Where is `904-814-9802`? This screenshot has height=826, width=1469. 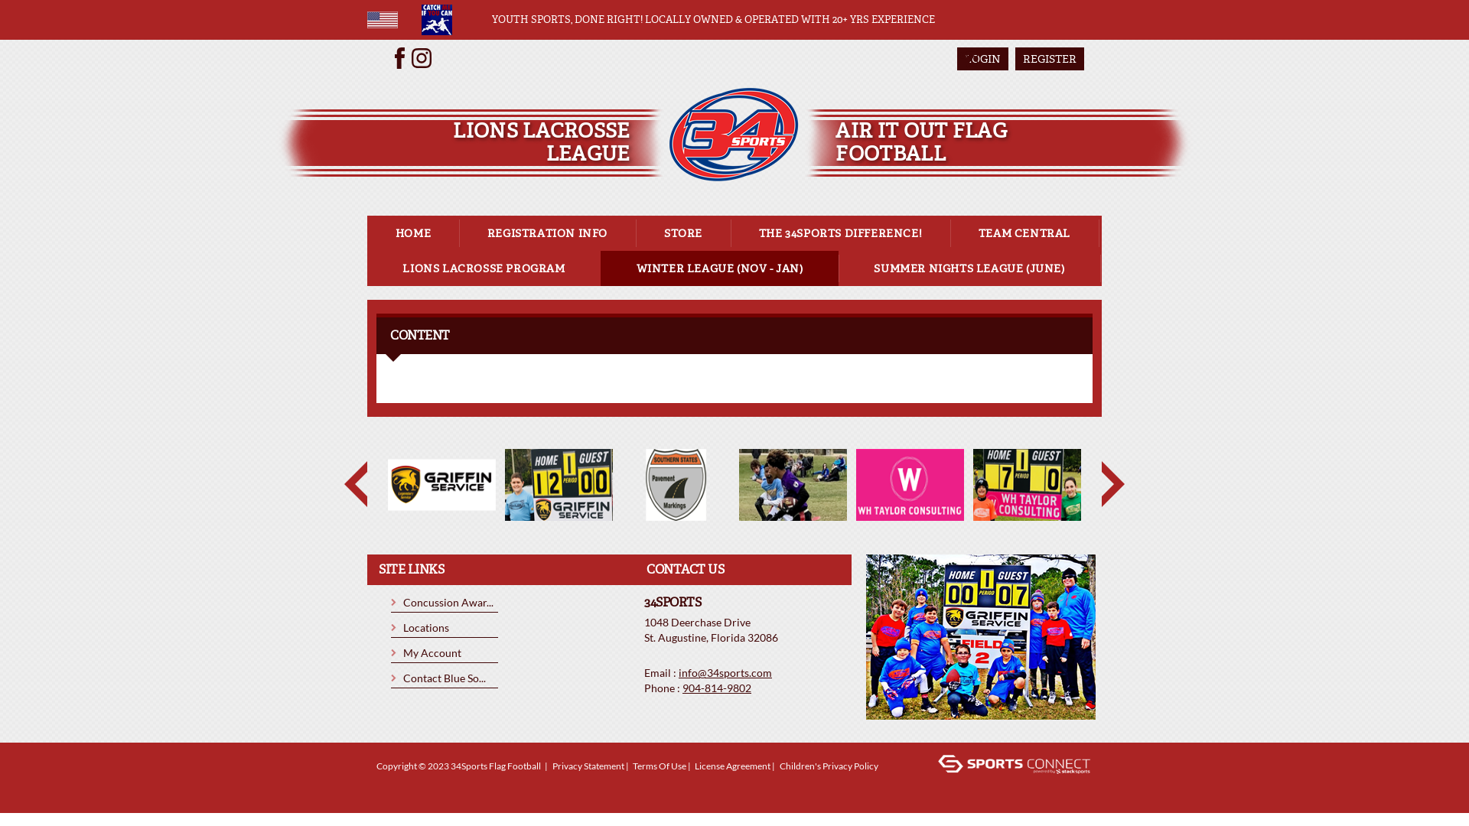
904-814-9802 is located at coordinates (717, 688).